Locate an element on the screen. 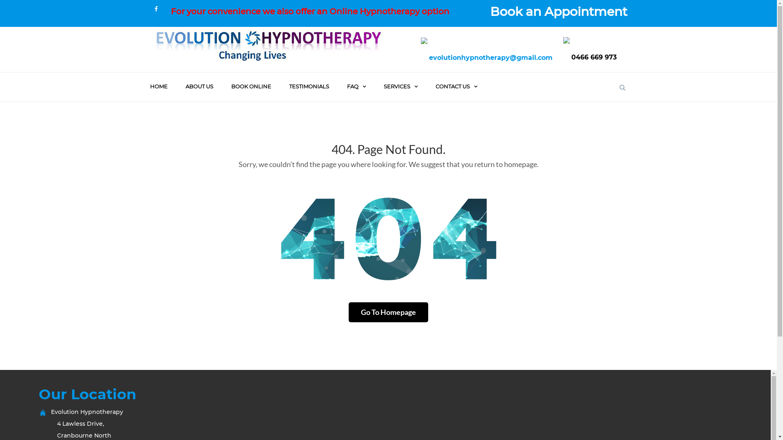 The image size is (783, 440). TESTIMONIALS is located at coordinates (309, 86).